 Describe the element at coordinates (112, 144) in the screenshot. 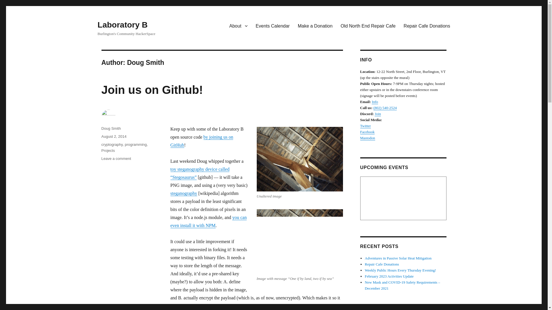

I see `cryptography` at that location.